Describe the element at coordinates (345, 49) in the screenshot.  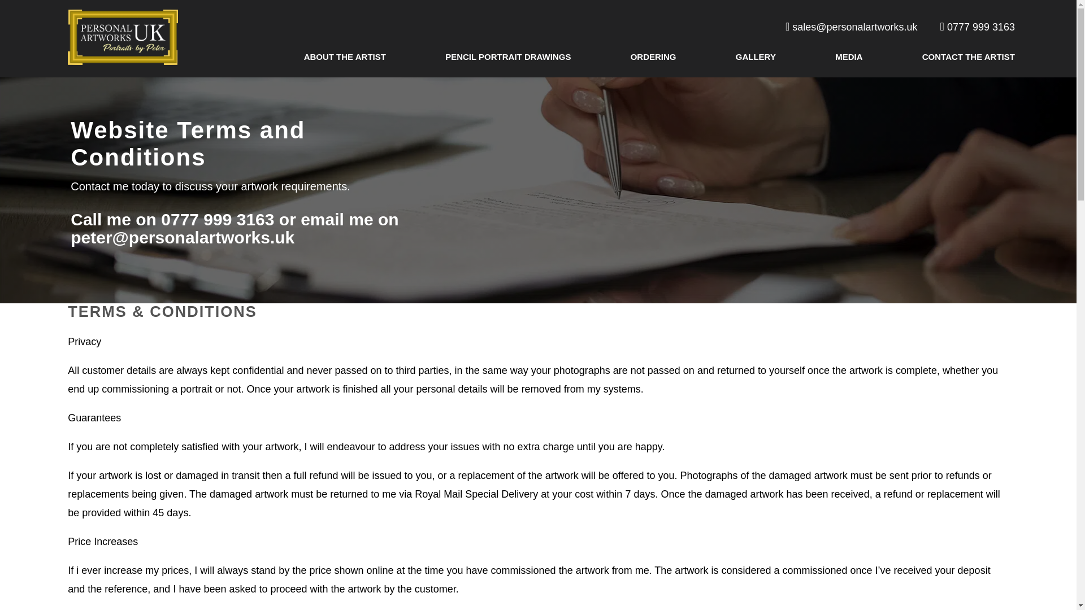
I see `ABOUT THE ARTIST` at that location.